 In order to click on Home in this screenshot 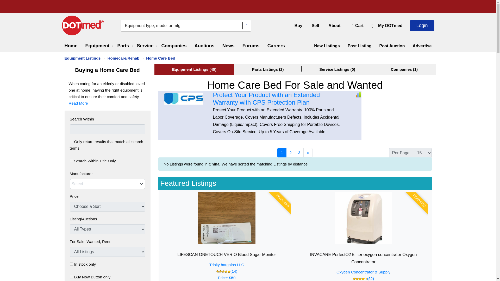, I will do `click(71, 46)`.